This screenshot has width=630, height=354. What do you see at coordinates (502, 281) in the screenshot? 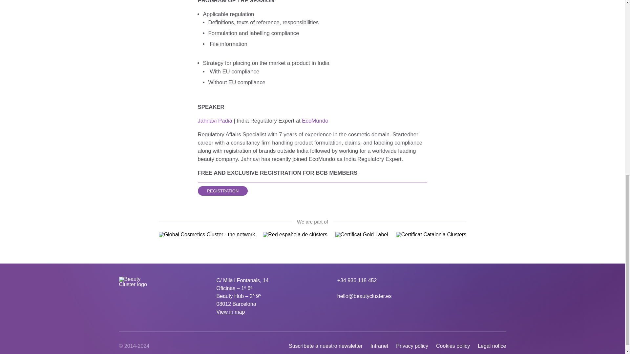
I see `Feed` at bounding box center [502, 281].